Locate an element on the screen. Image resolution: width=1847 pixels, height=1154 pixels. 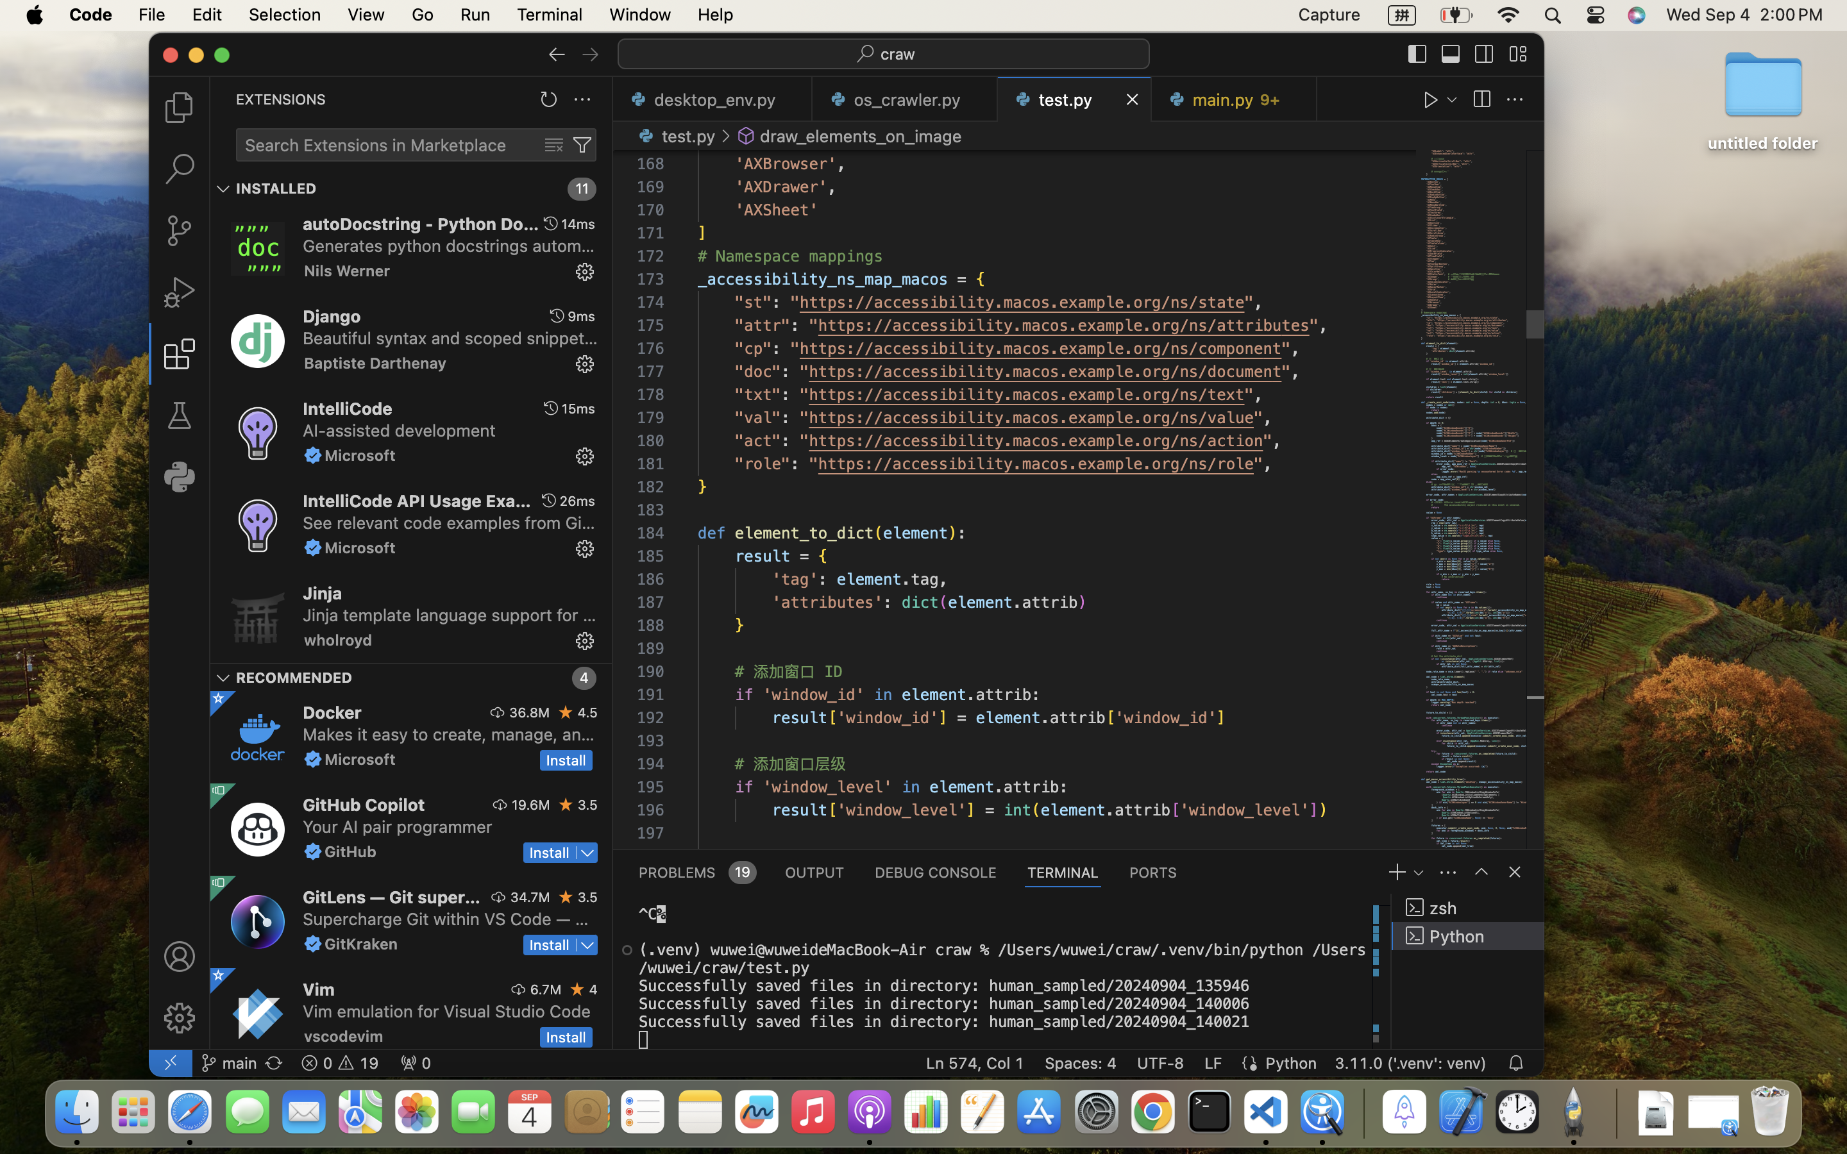
 is located at coordinates (582, 145).